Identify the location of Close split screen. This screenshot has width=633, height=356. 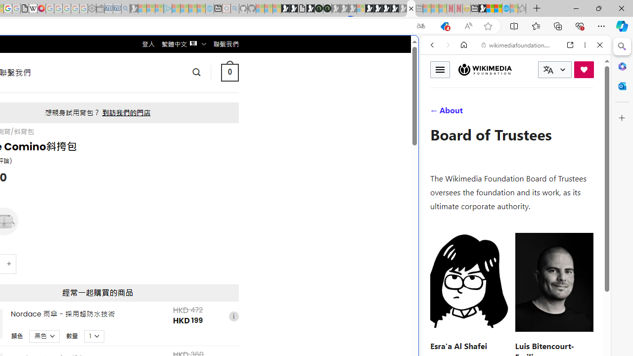
(417, 50).